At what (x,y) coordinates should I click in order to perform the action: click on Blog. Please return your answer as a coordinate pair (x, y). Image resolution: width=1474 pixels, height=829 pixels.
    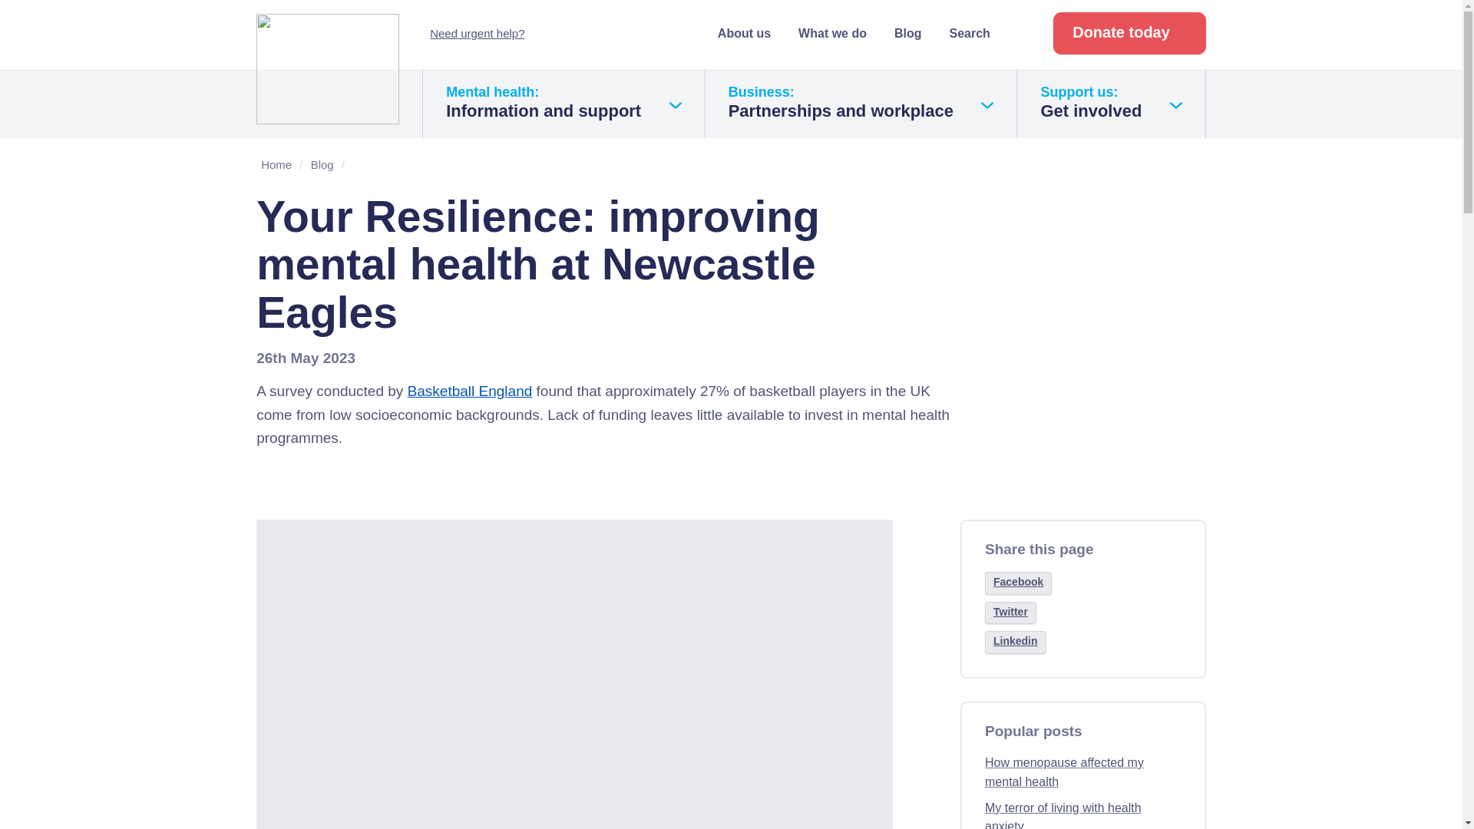
    Looking at the image, I should click on (745, 32).